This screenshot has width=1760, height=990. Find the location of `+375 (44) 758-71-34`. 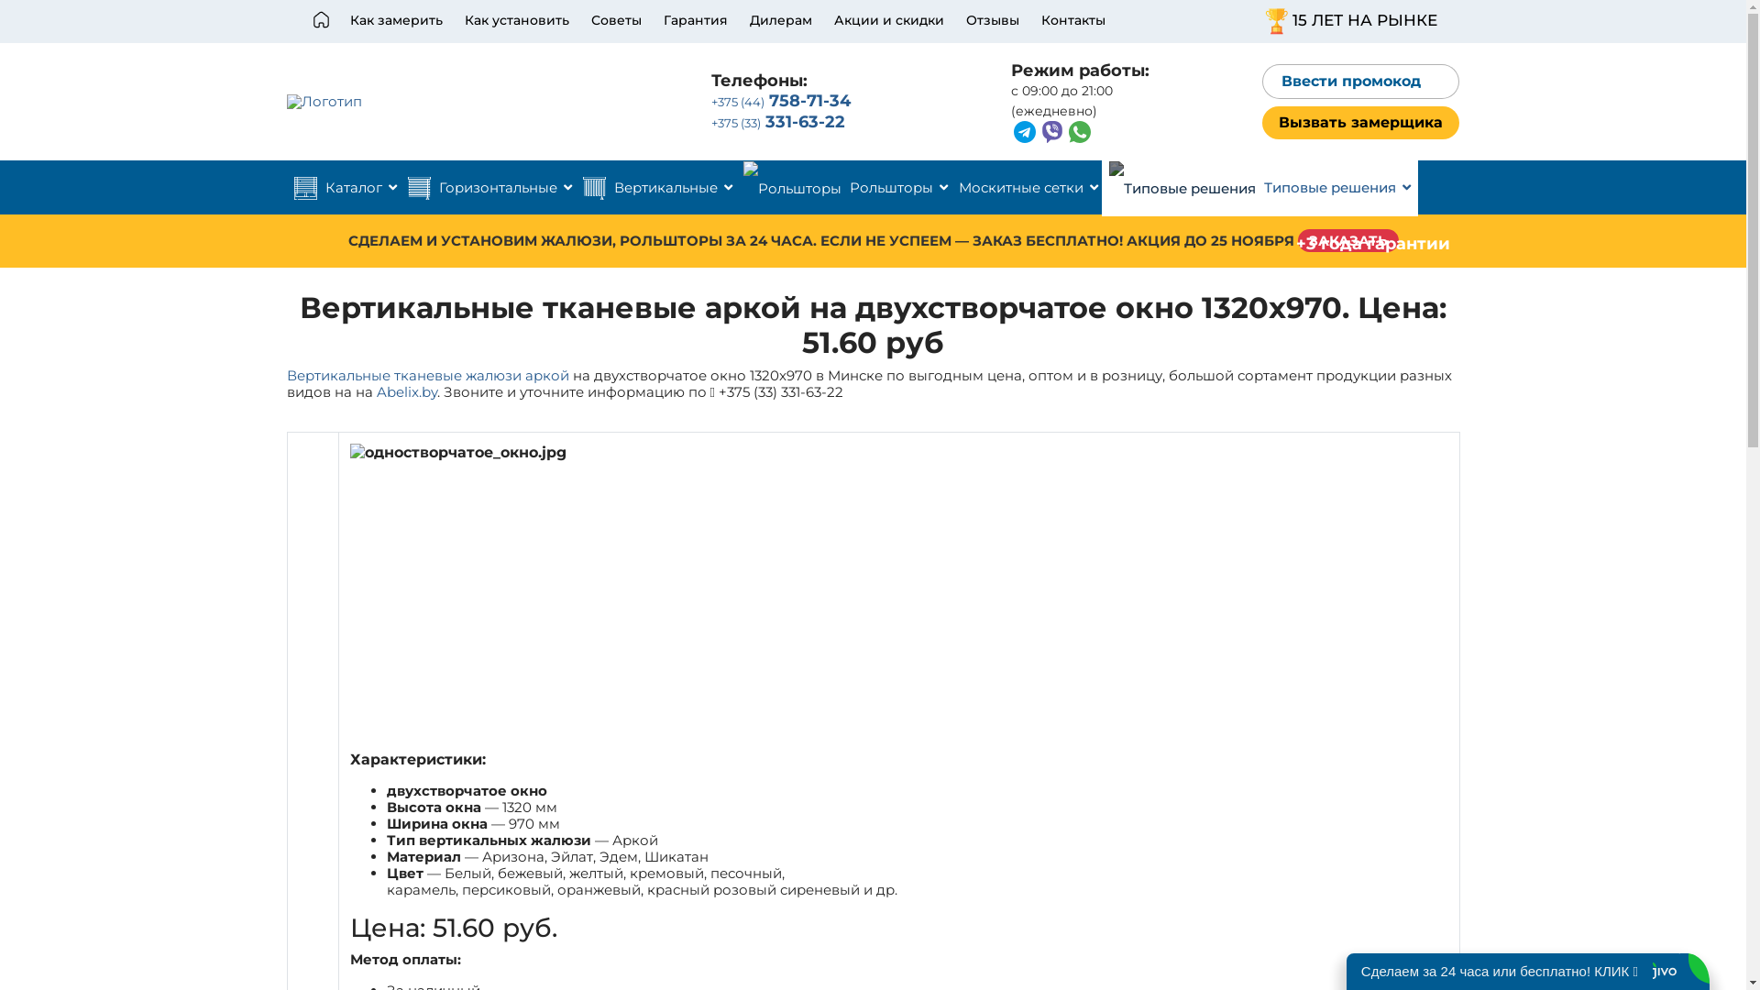

+375 (44) 758-71-34 is located at coordinates (781, 100).